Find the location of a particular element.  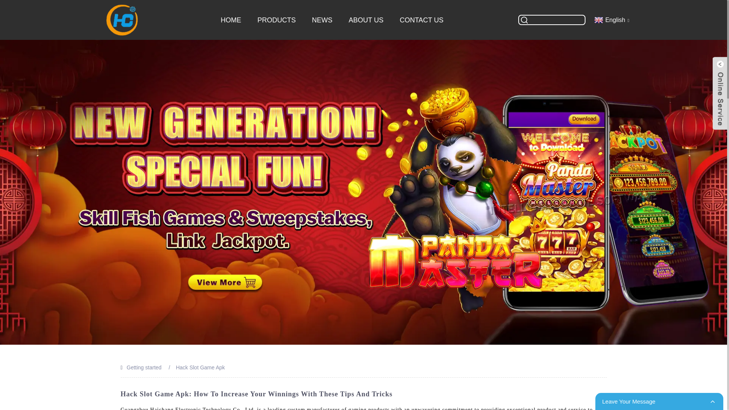

ABOUT US is located at coordinates (366, 20).